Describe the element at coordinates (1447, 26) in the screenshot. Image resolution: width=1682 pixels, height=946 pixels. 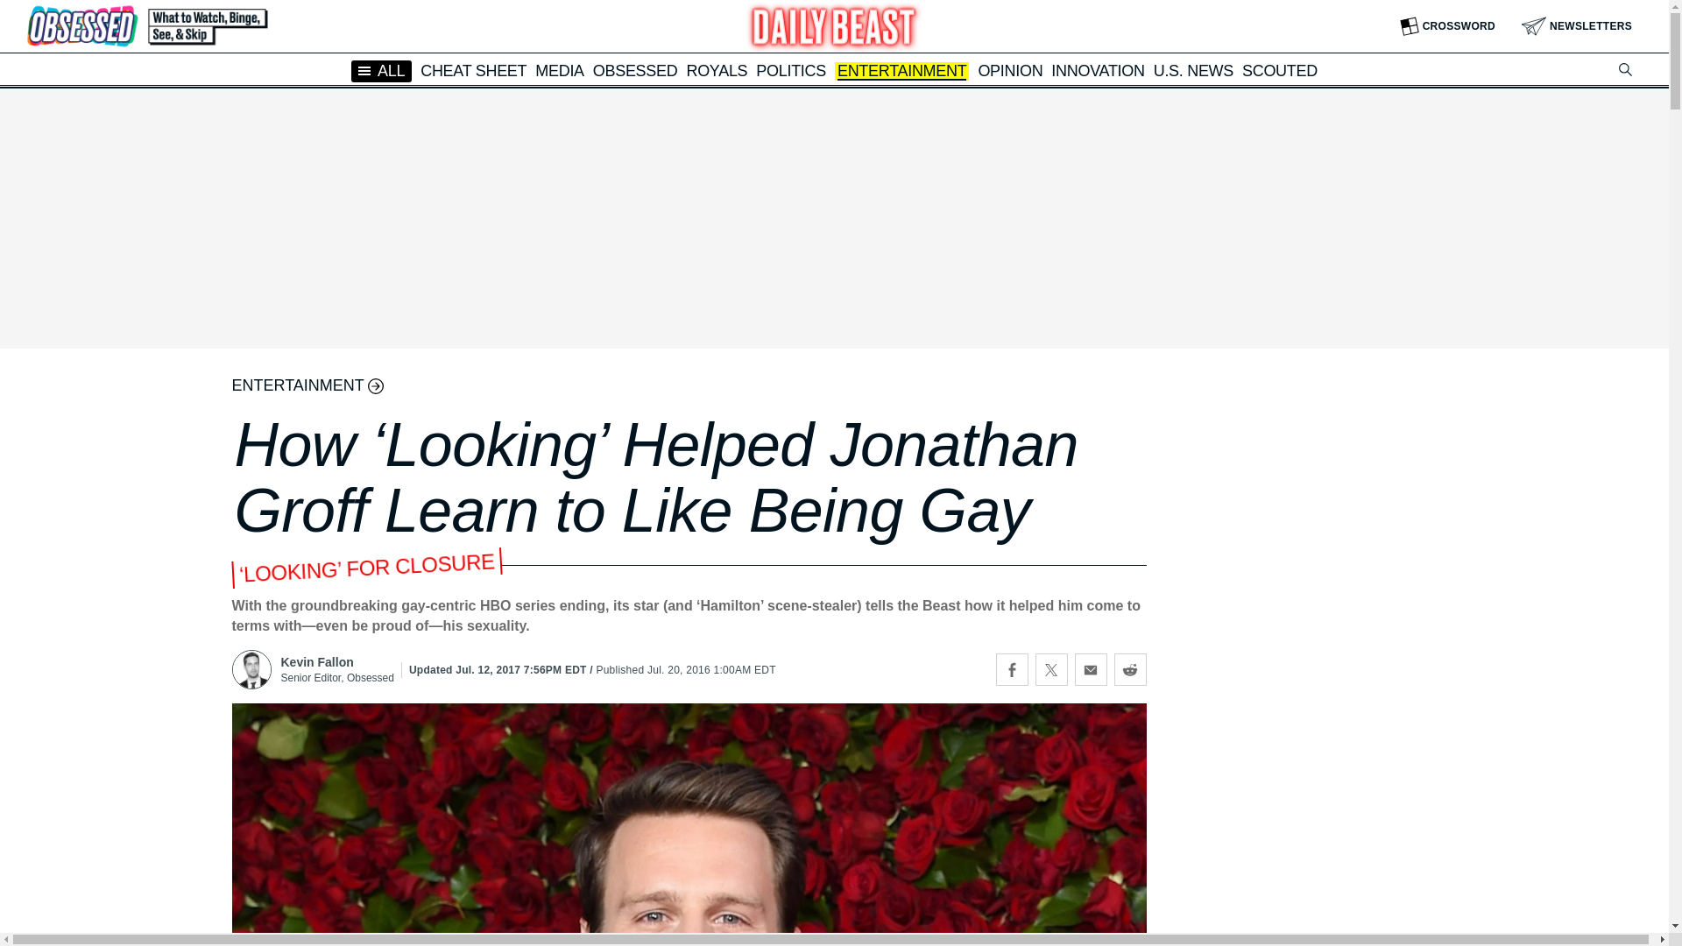
I see `CROSSWORD` at that location.